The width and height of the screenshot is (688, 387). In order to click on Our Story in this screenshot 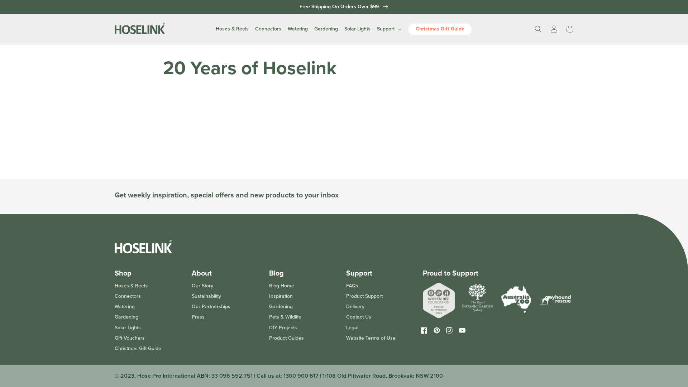, I will do `click(202, 287)`.